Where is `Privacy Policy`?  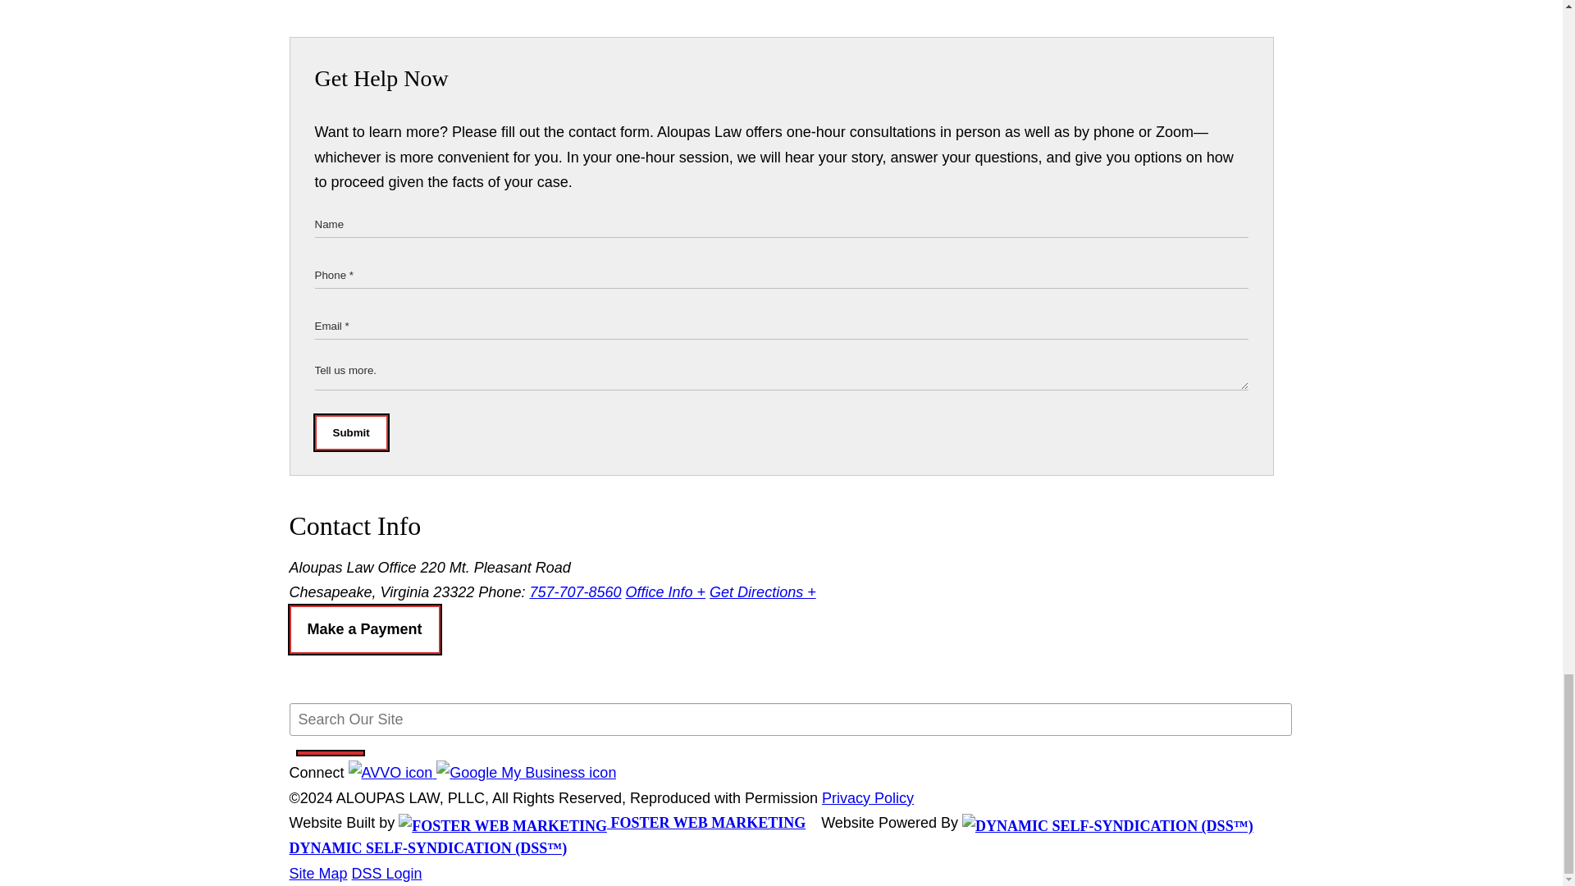 Privacy Policy is located at coordinates (868, 797).